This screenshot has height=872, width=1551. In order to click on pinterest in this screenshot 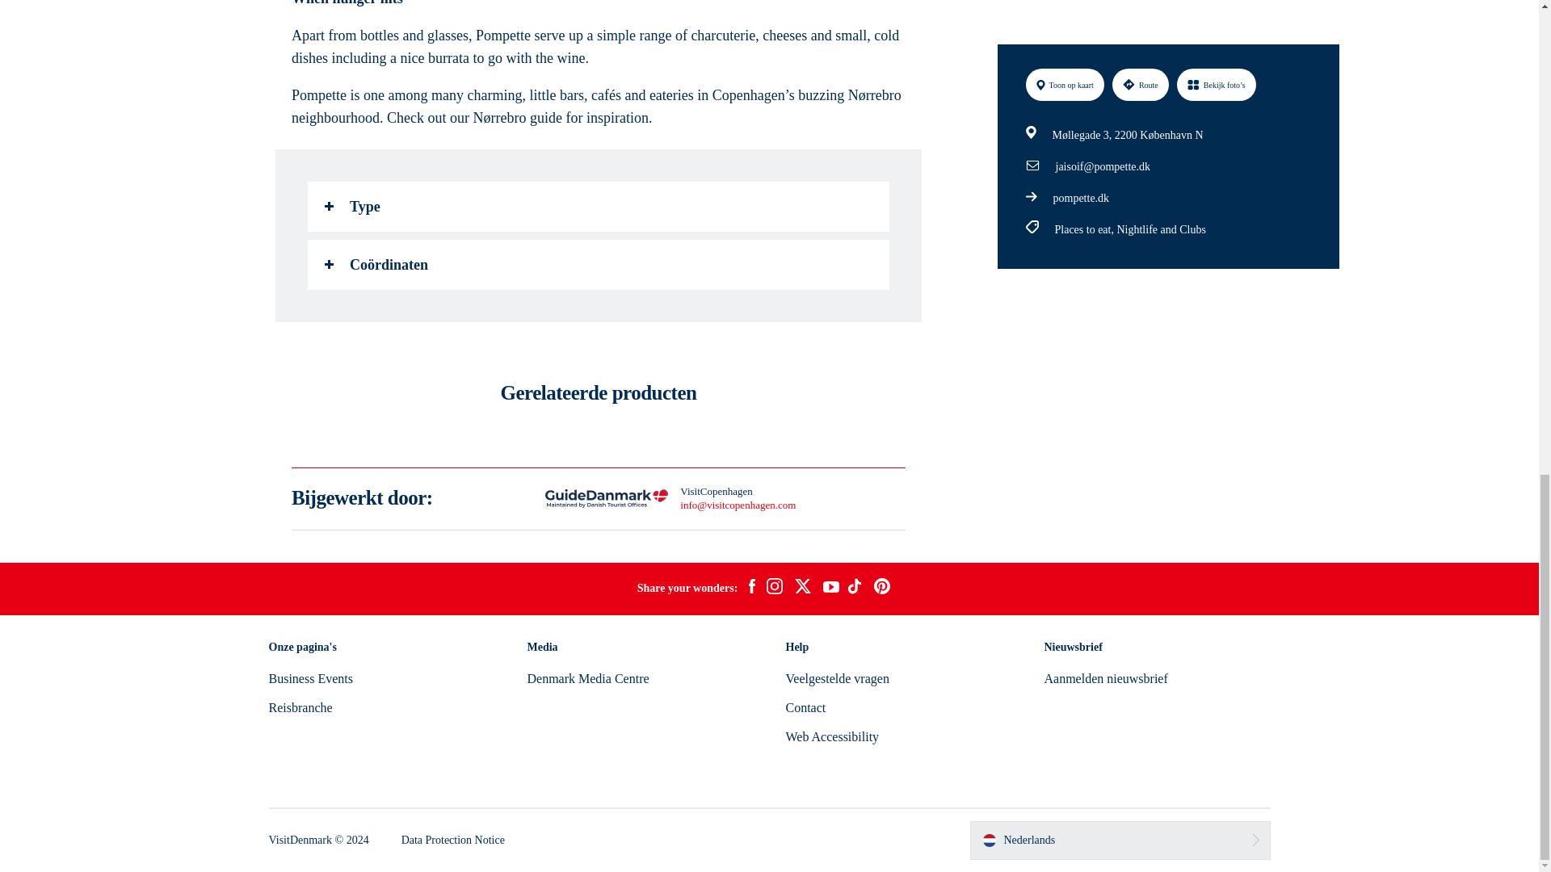, I will do `click(882, 588)`.